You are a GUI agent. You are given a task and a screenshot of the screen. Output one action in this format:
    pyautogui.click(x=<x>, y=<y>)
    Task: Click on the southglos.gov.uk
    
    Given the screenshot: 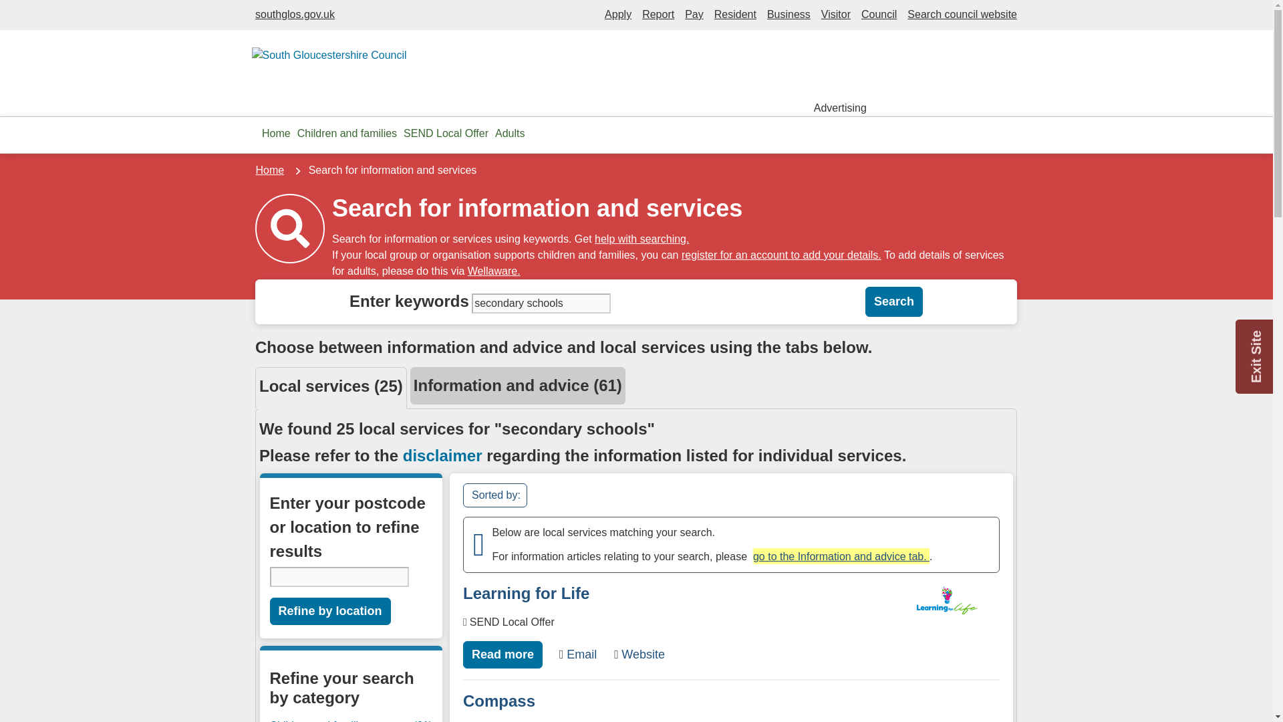 What is the action you would take?
    pyautogui.click(x=295, y=14)
    